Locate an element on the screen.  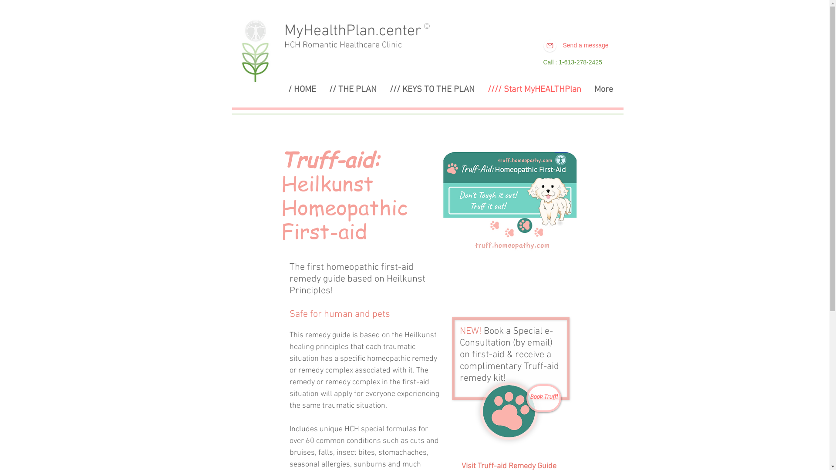
// THE PLAN is located at coordinates (353, 89).